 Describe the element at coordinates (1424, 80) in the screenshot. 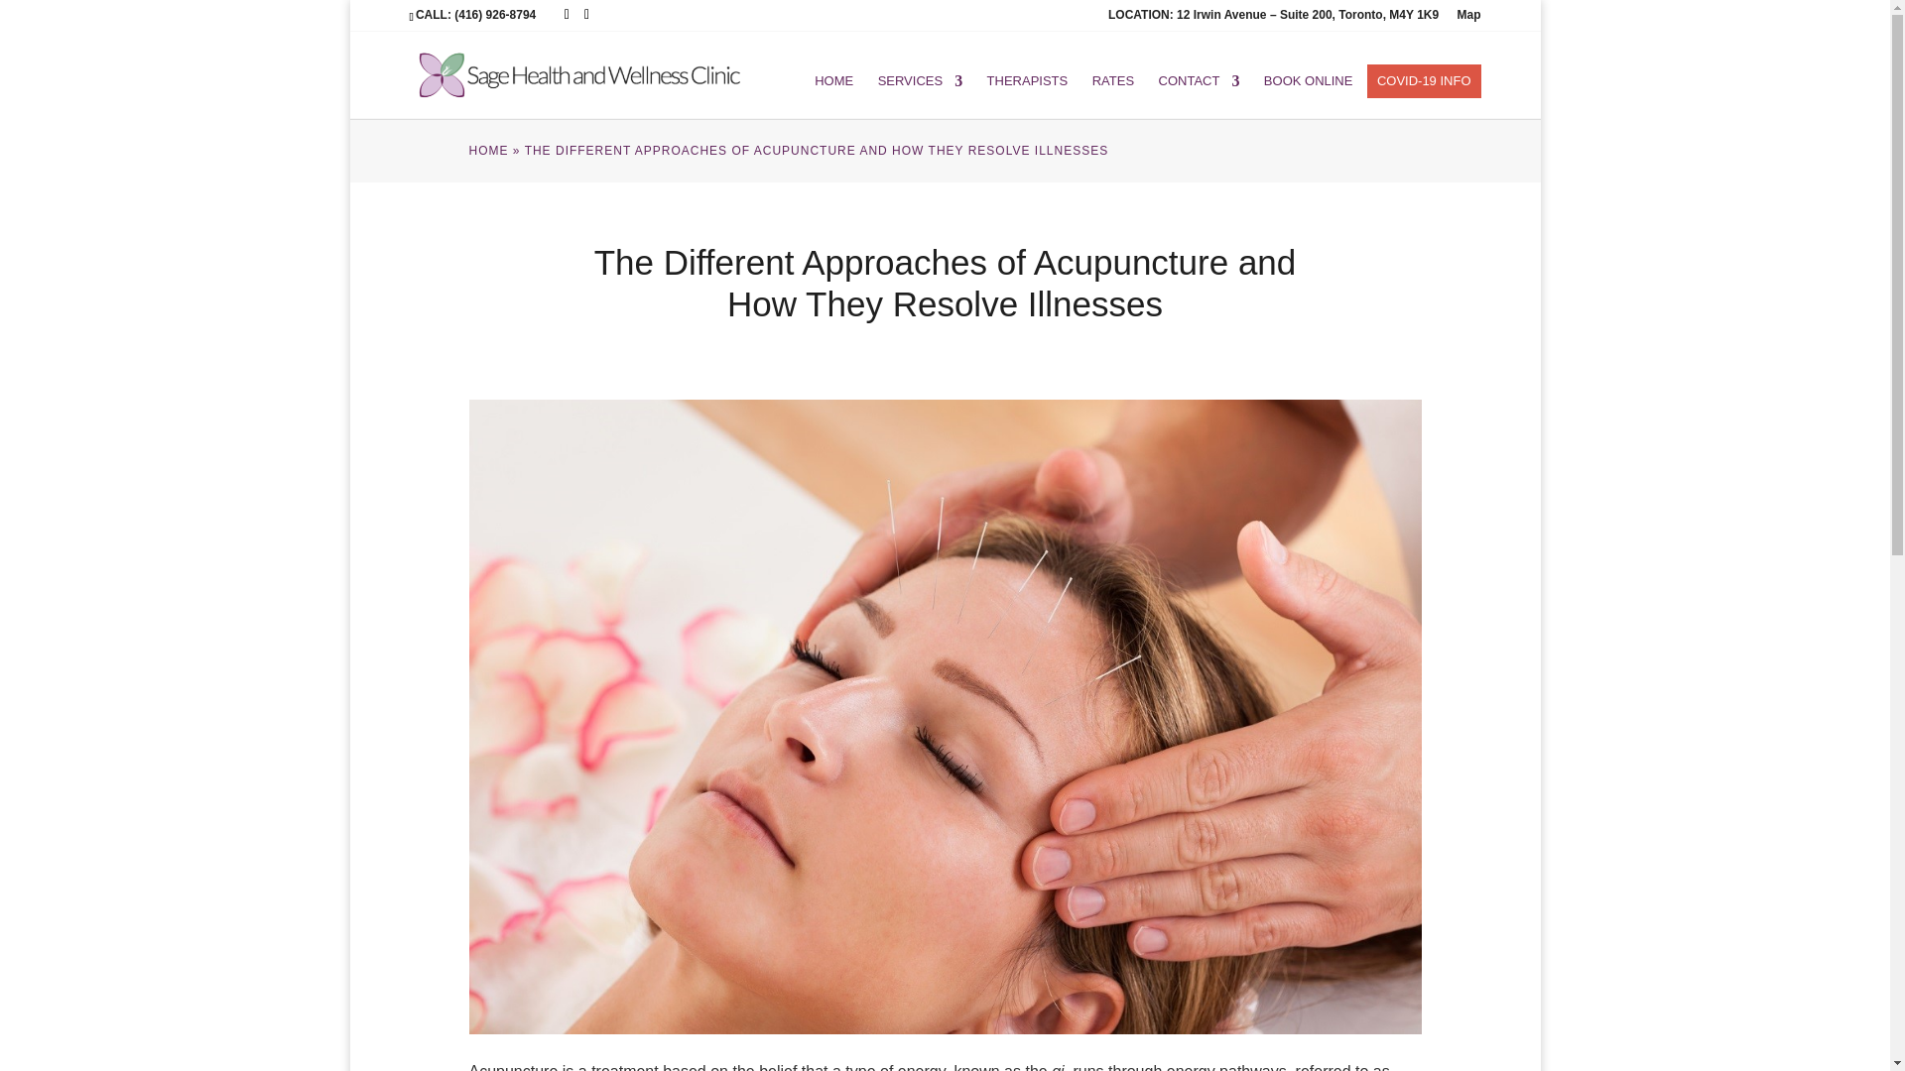

I see `COVID-19 INFO` at that location.